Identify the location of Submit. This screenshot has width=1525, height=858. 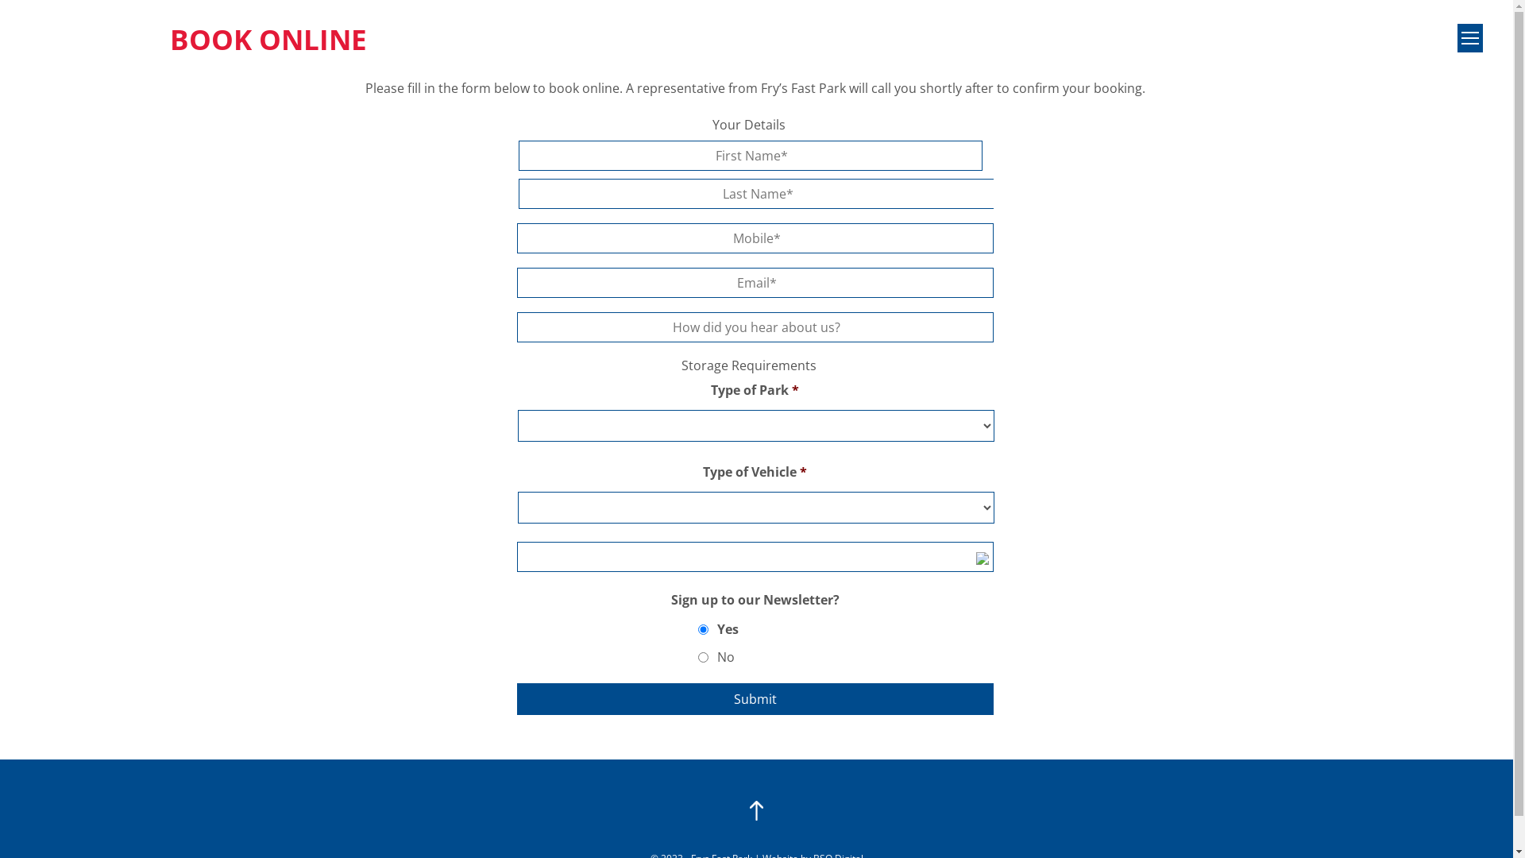
(755, 699).